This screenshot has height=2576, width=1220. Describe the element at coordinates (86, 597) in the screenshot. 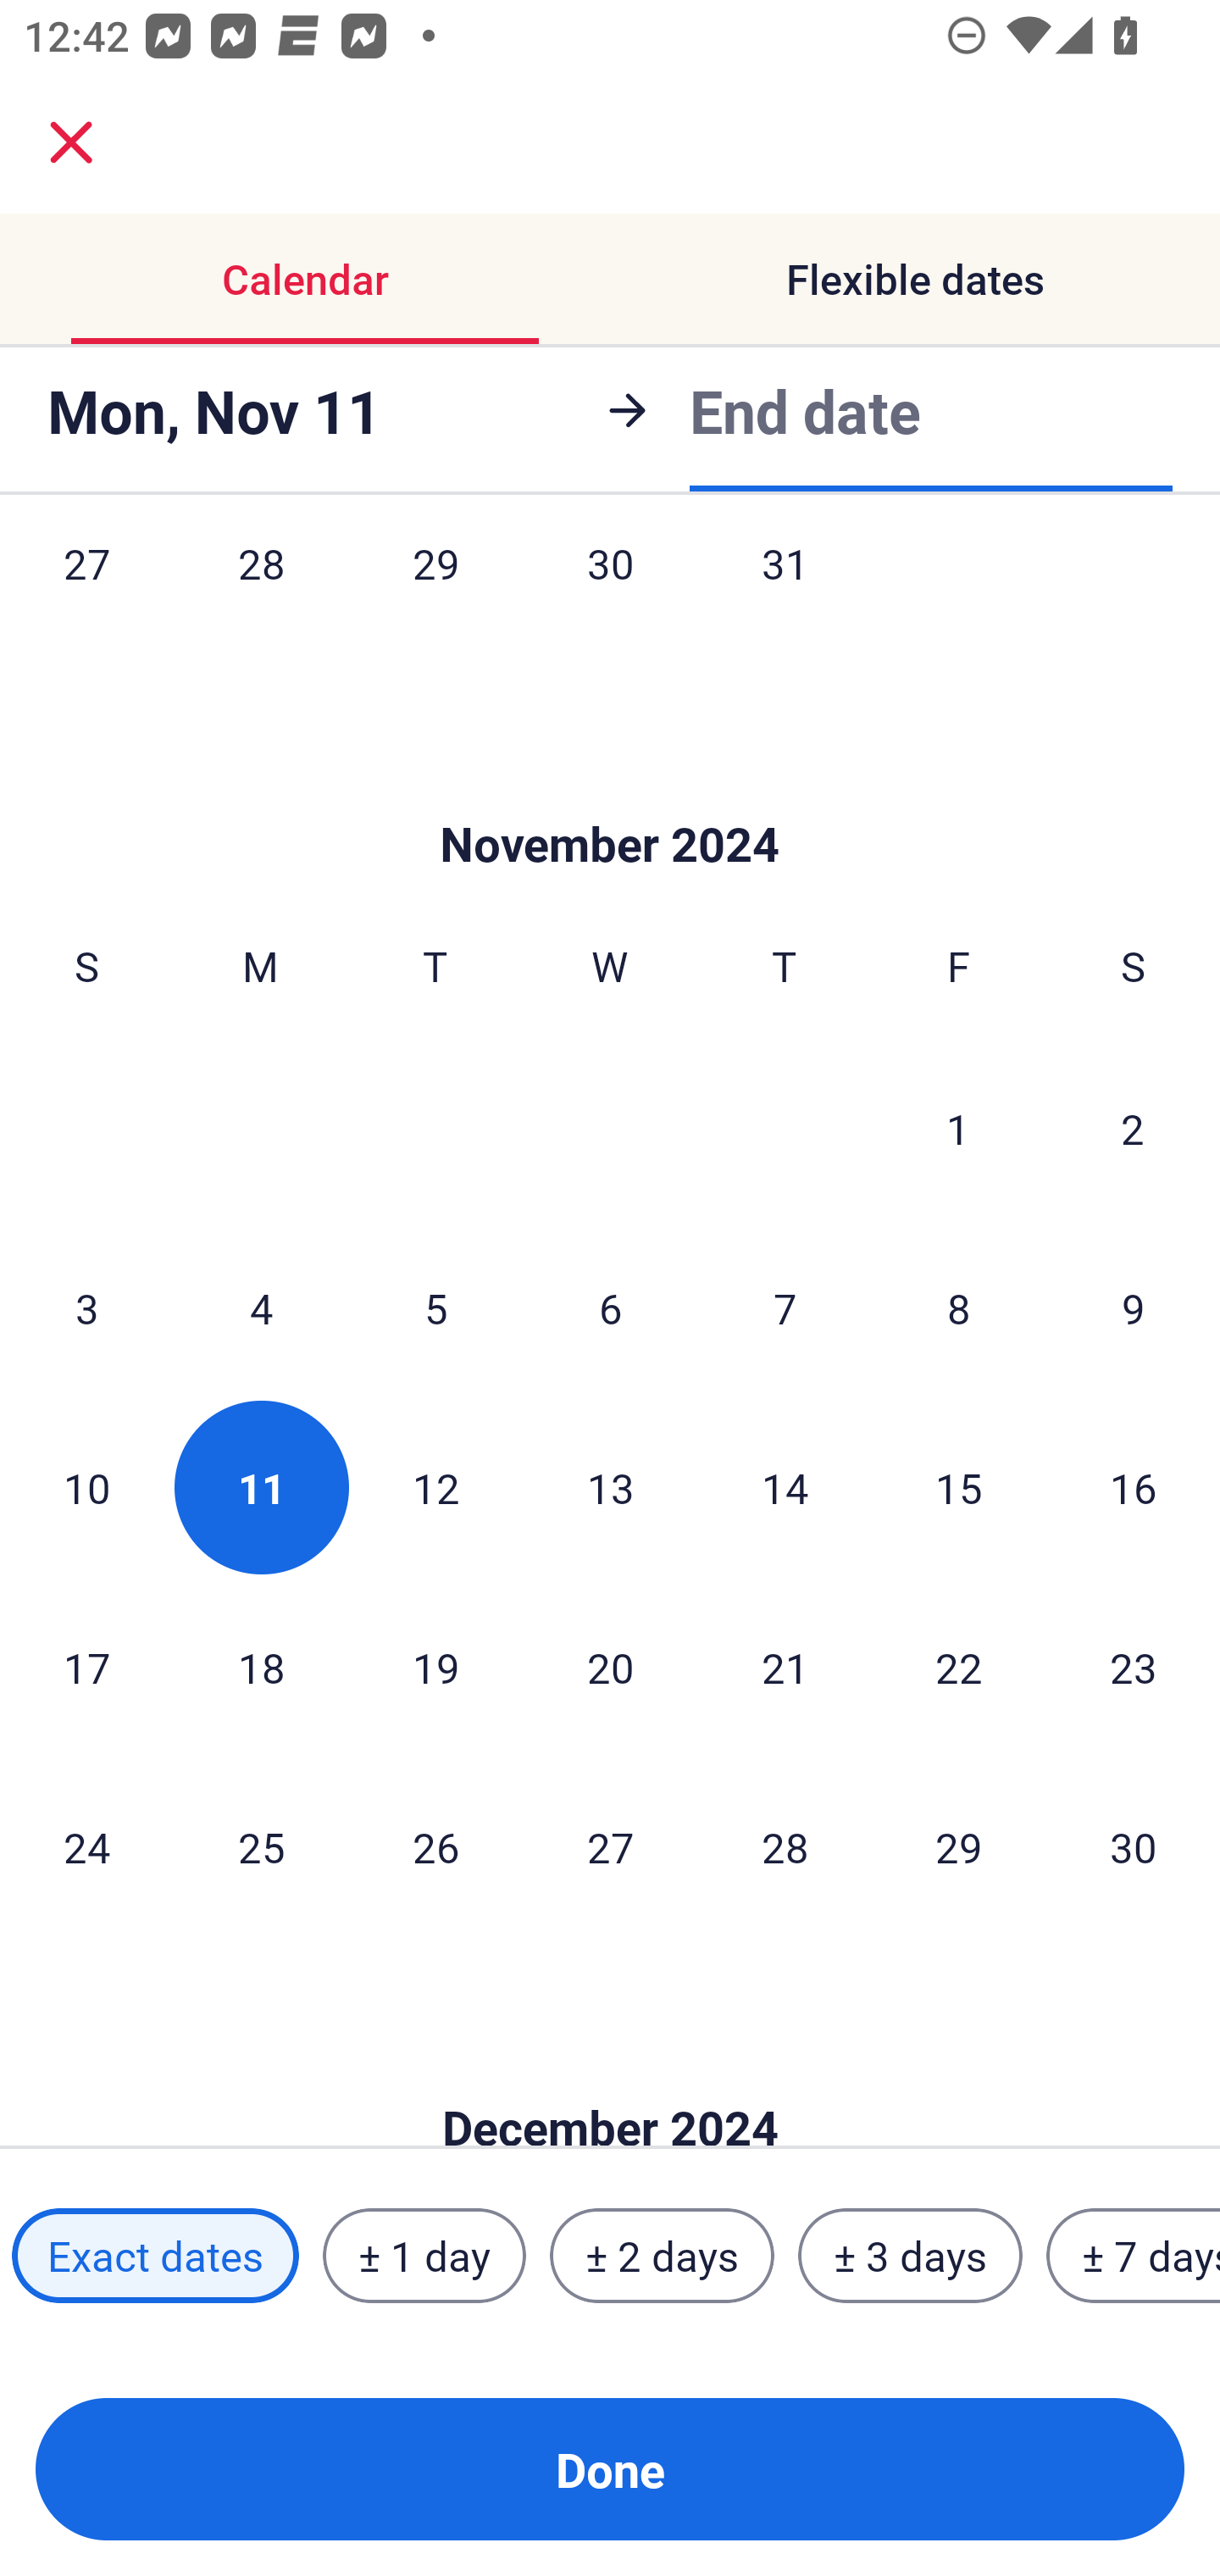

I see `27 Sunday, October 27, 2024` at that location.